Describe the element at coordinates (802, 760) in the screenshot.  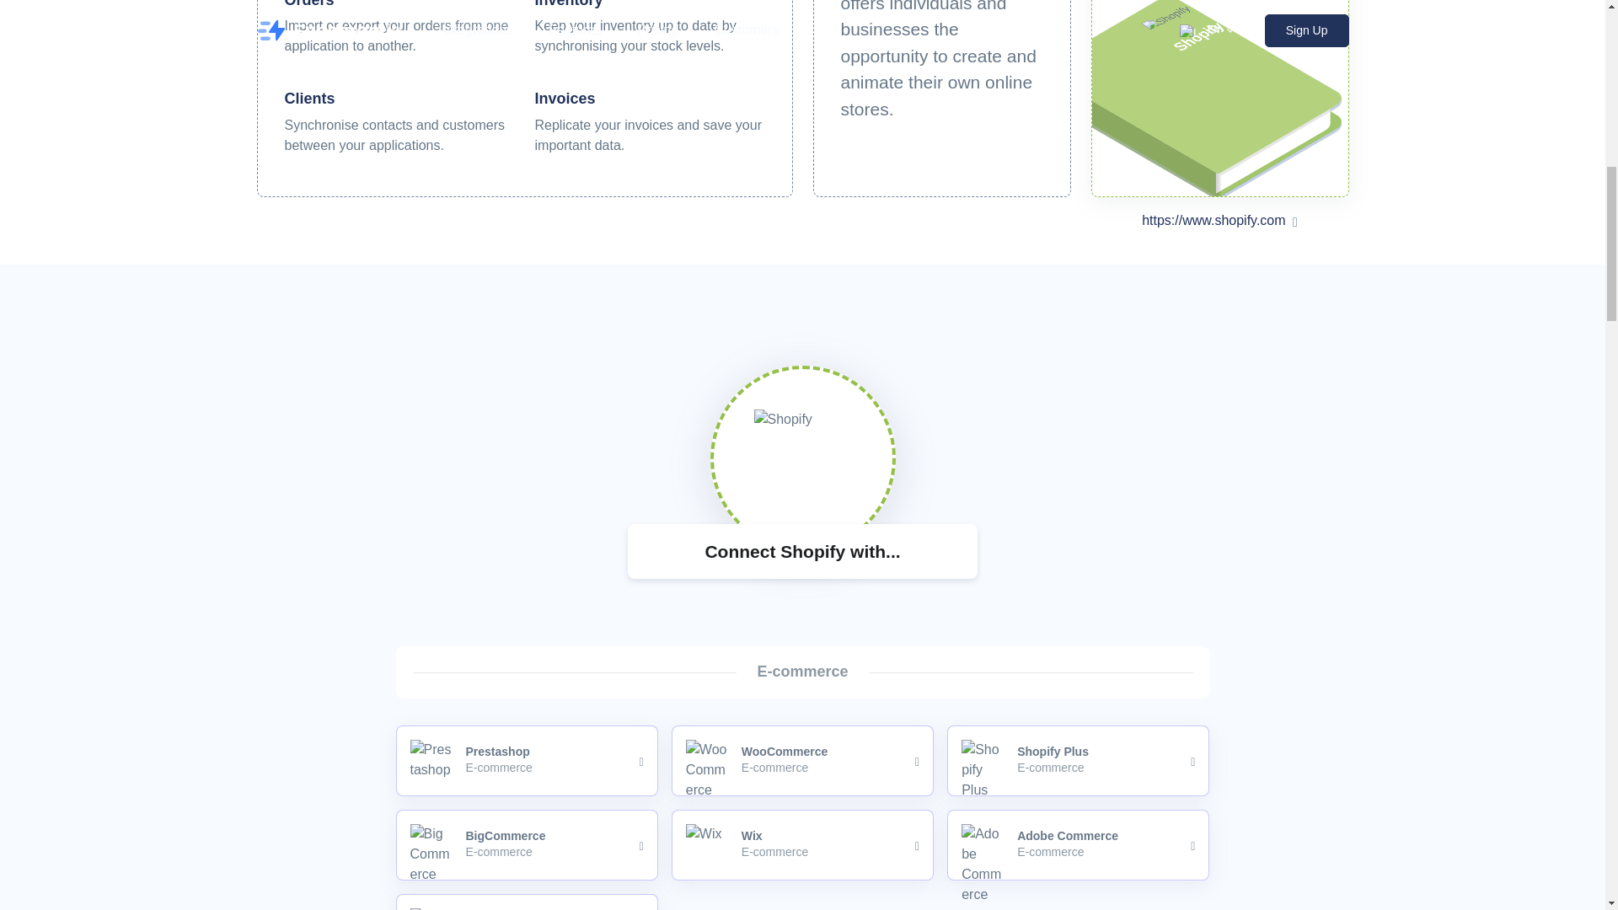
I see `Prestashop` at that location.